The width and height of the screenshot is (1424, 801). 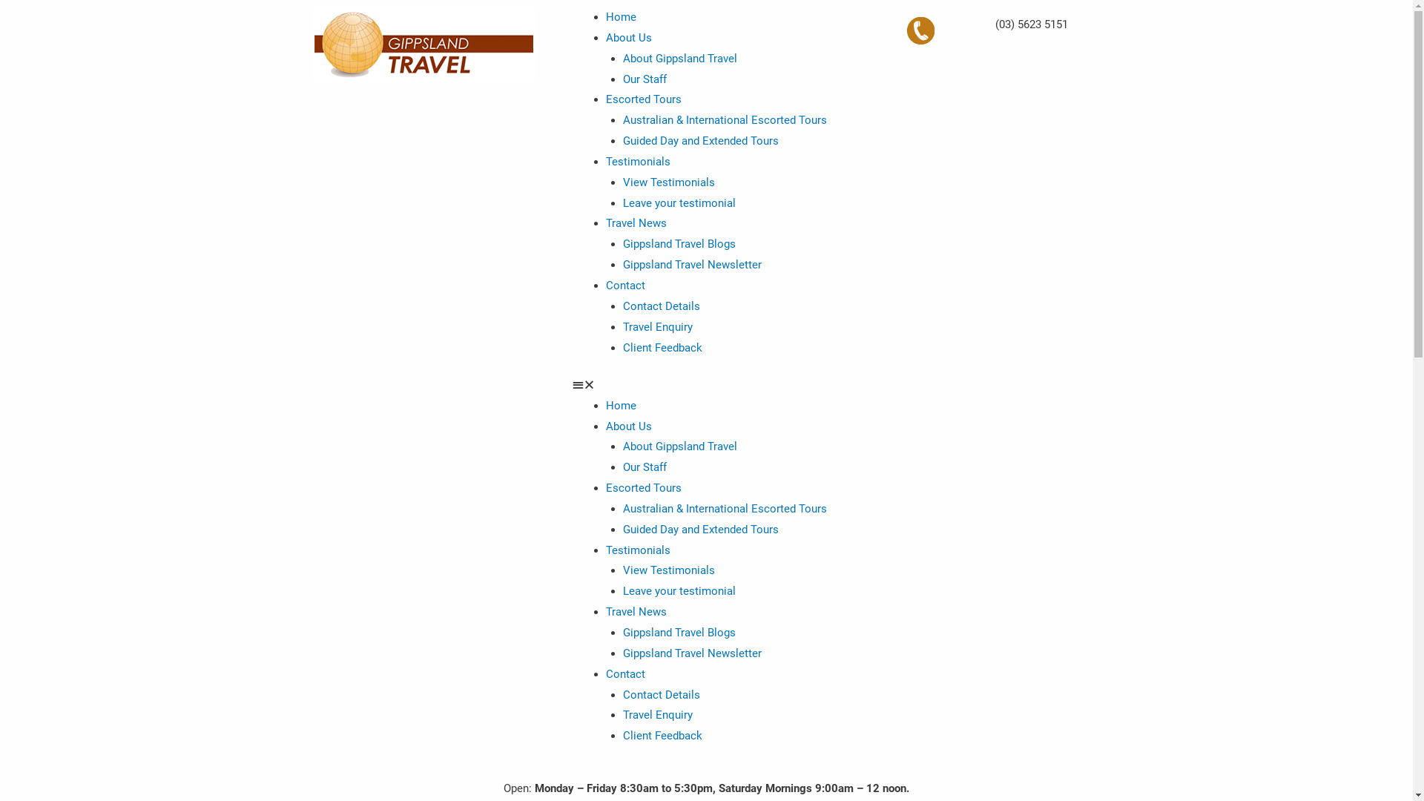 I want to click on Our Staff, so click(x=645, y=467).